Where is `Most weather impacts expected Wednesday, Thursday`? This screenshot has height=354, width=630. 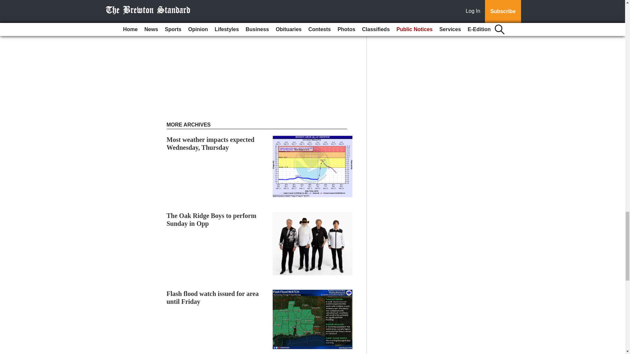
Most weather impacts expected Wednesday, Thursday is located at coordinates (211, 144).